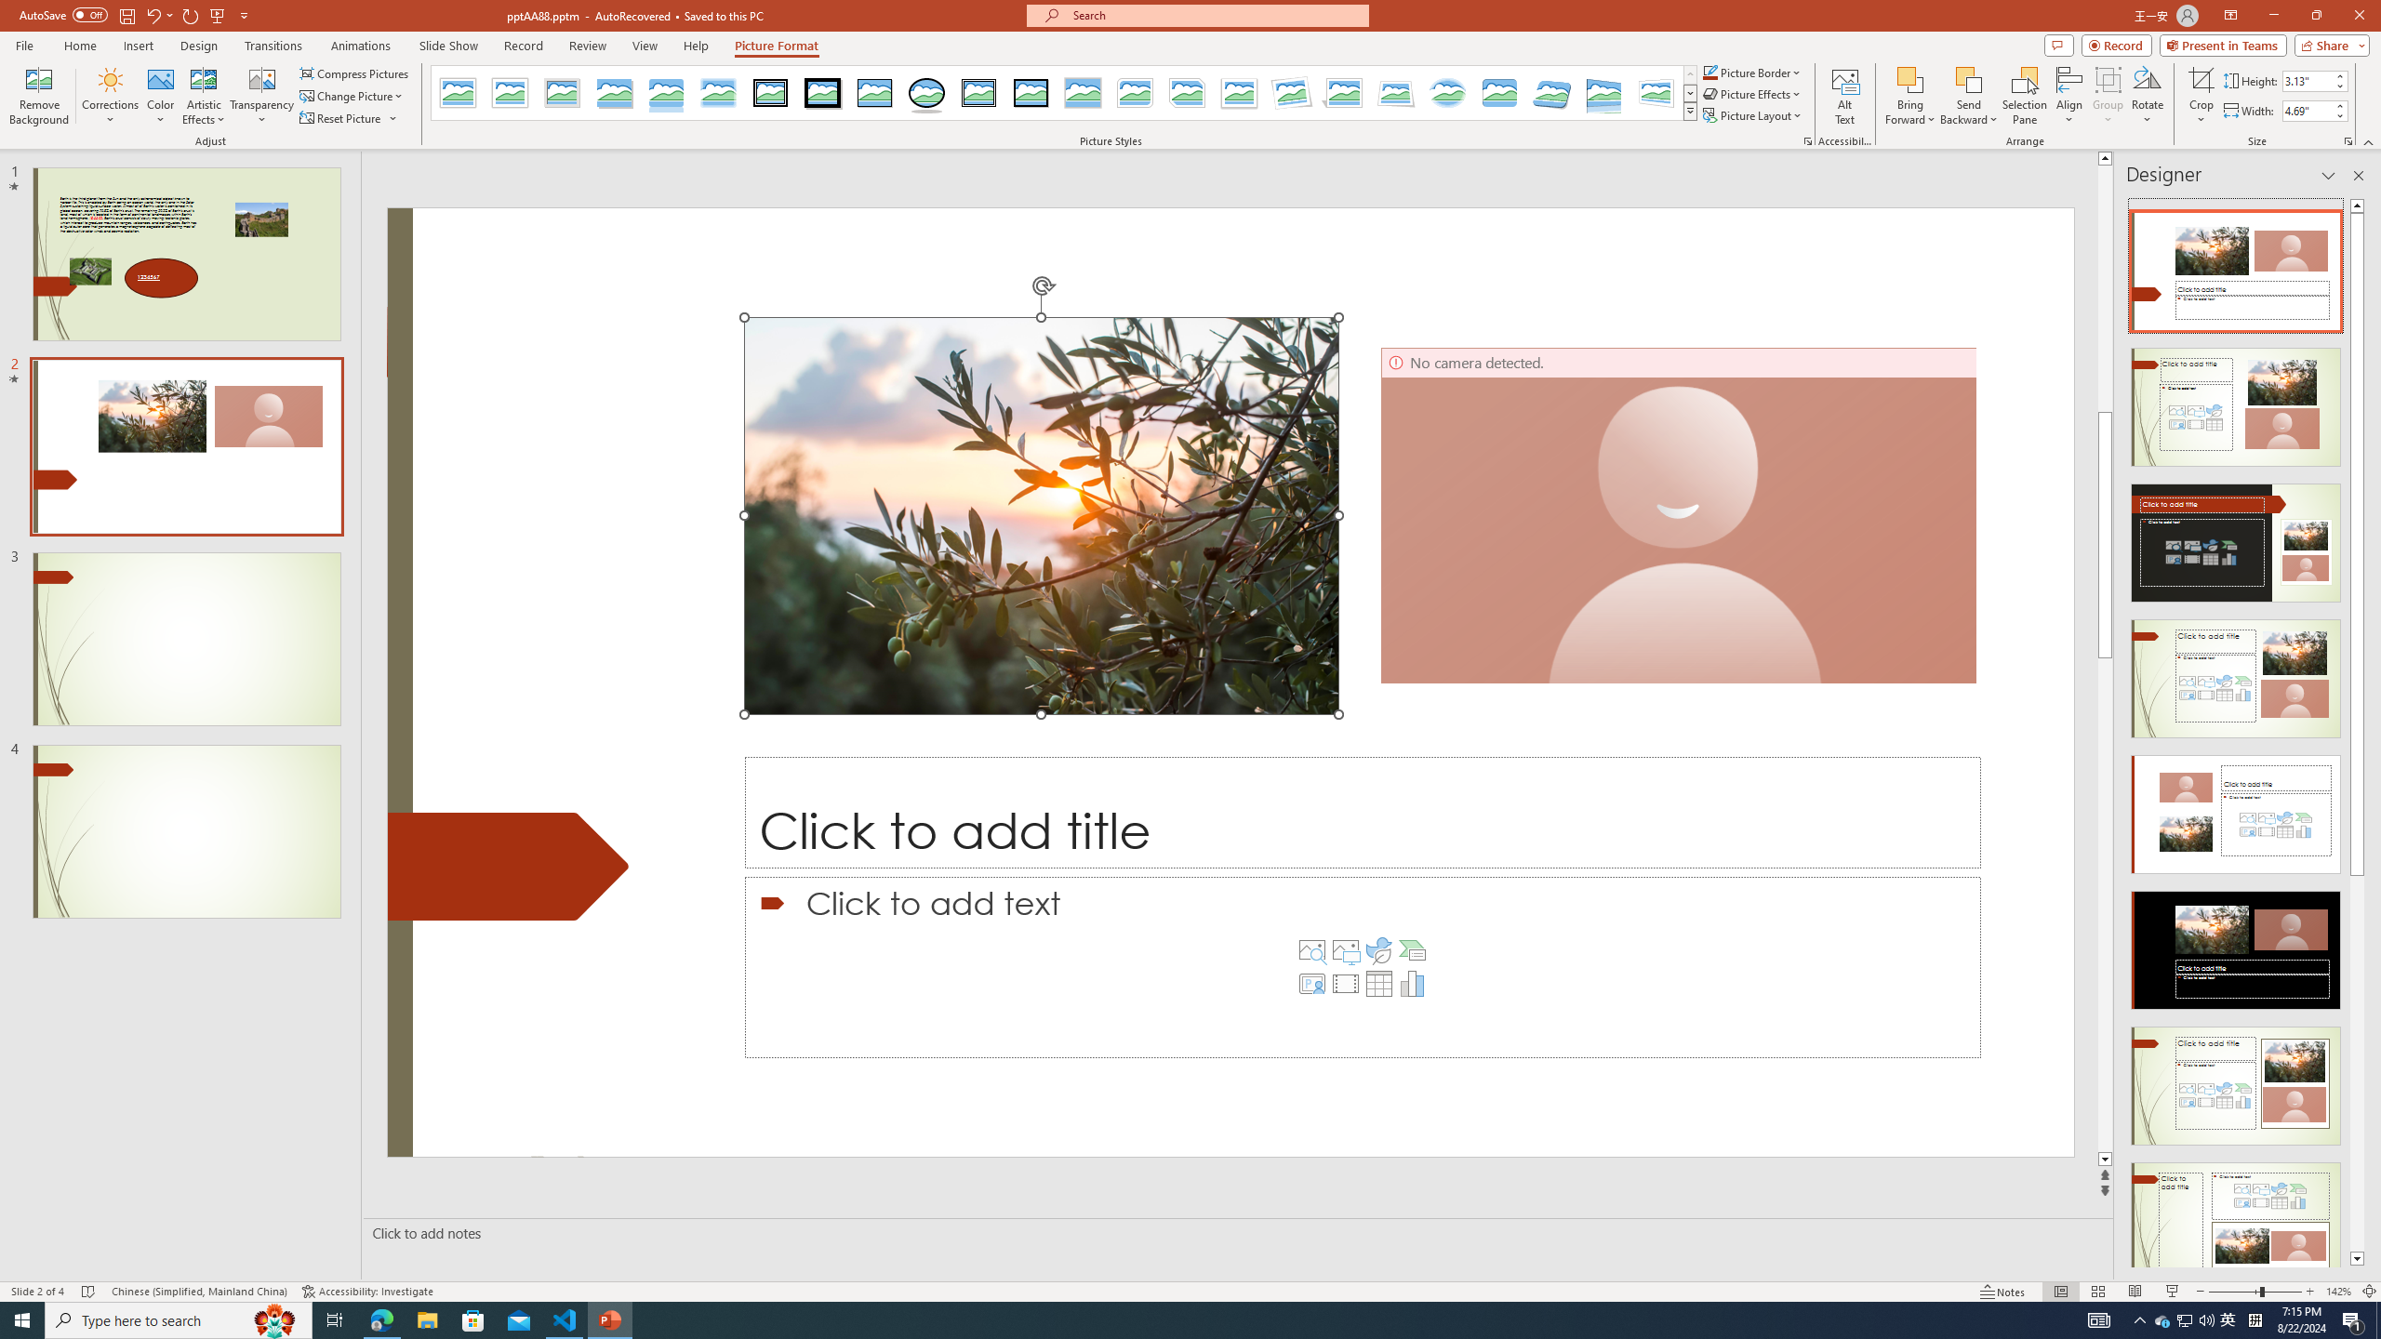  I want to click on Change Picture, so click(353, 97).